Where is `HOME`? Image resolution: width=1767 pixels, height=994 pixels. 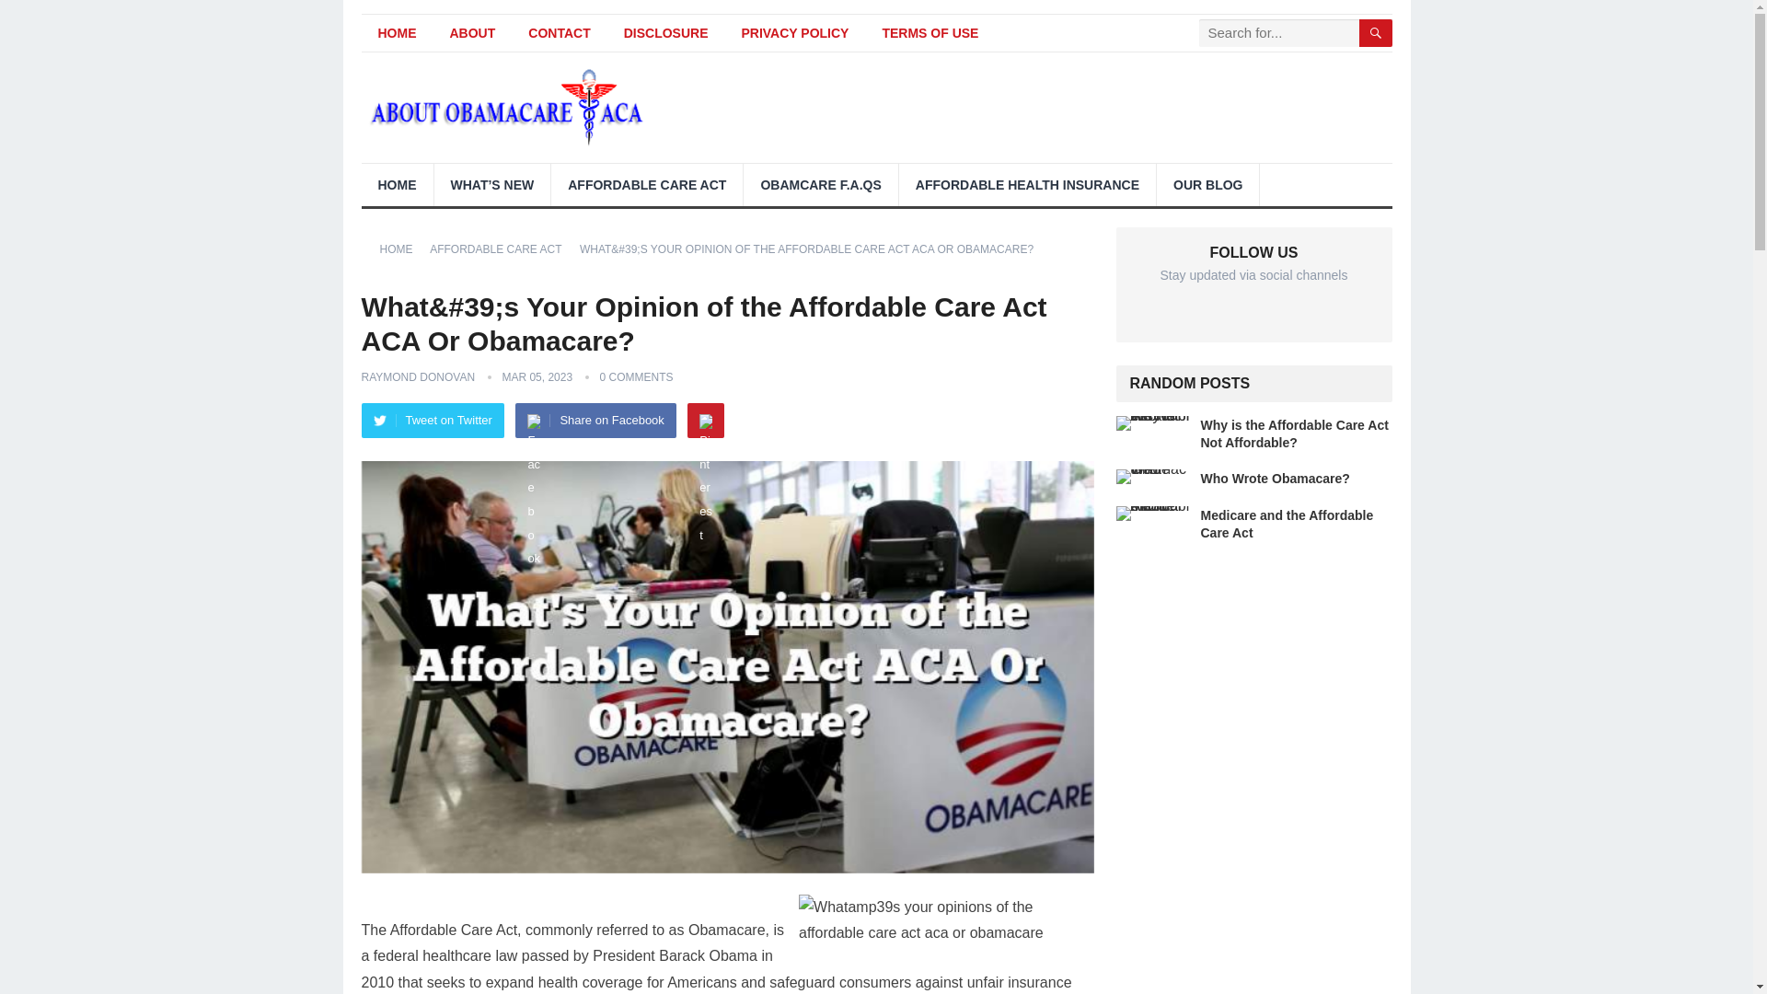 HOME is located at coordinates (402, 248).